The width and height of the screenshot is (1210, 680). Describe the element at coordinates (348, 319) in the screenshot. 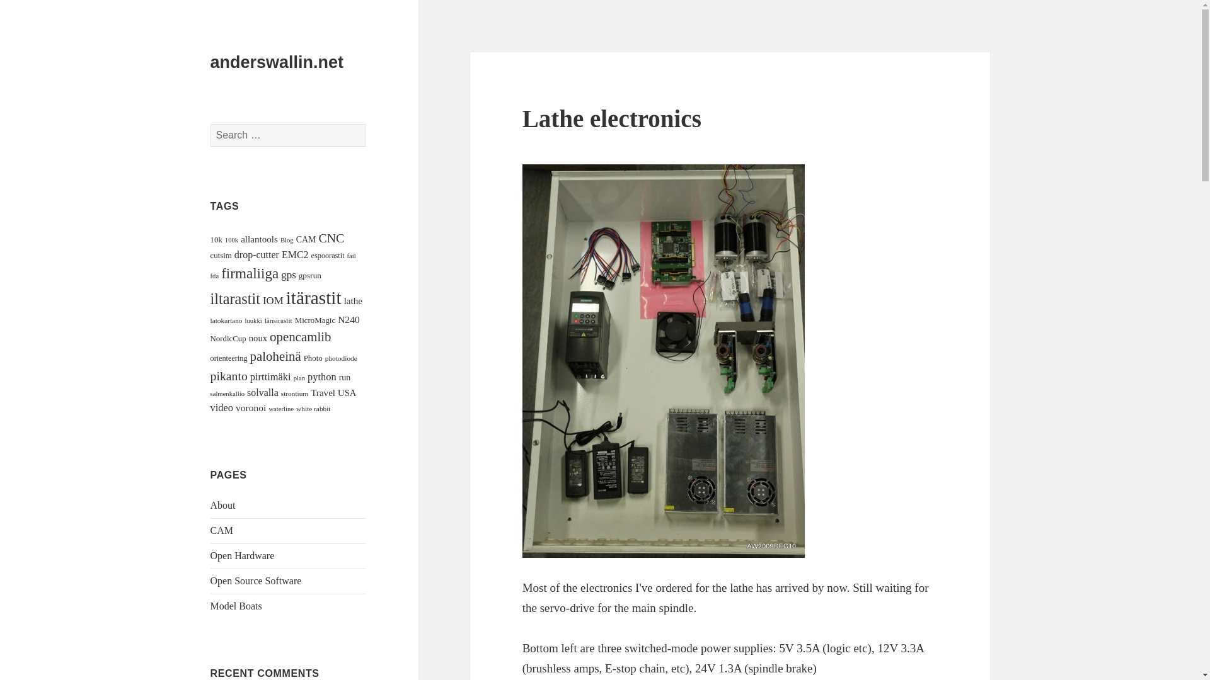

I see `N240` at that location.